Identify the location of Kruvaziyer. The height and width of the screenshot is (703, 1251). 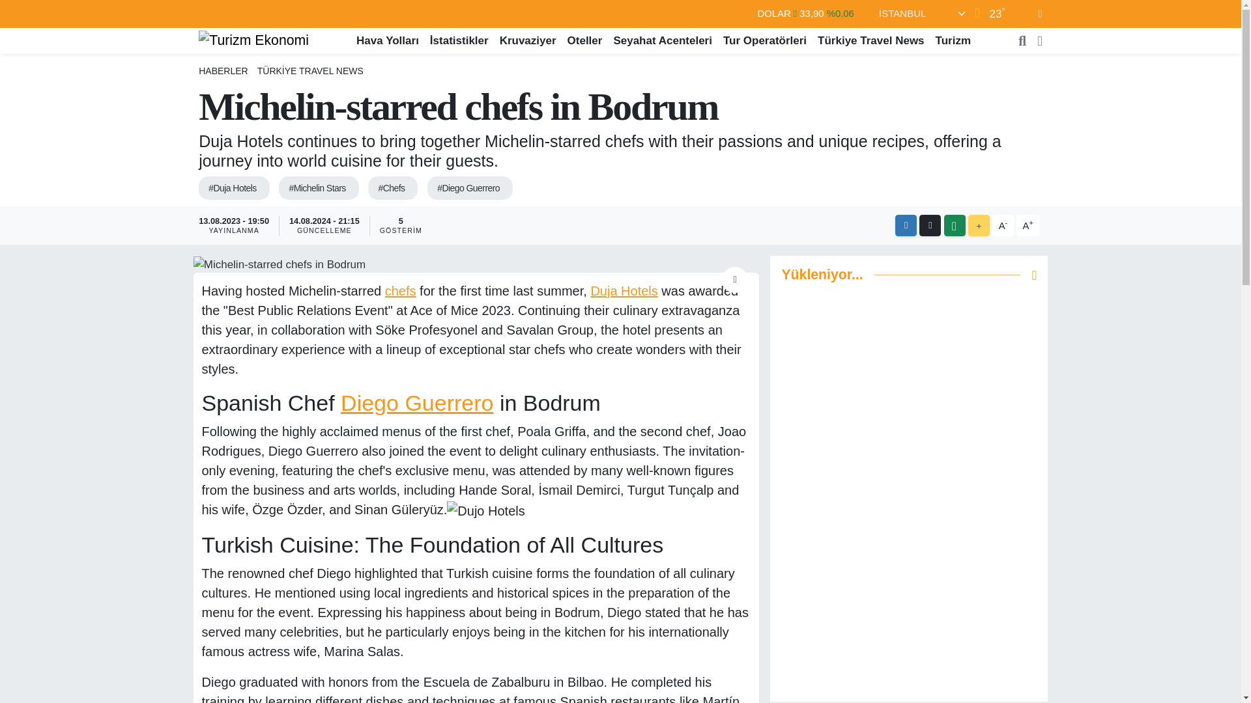
(528, 40).